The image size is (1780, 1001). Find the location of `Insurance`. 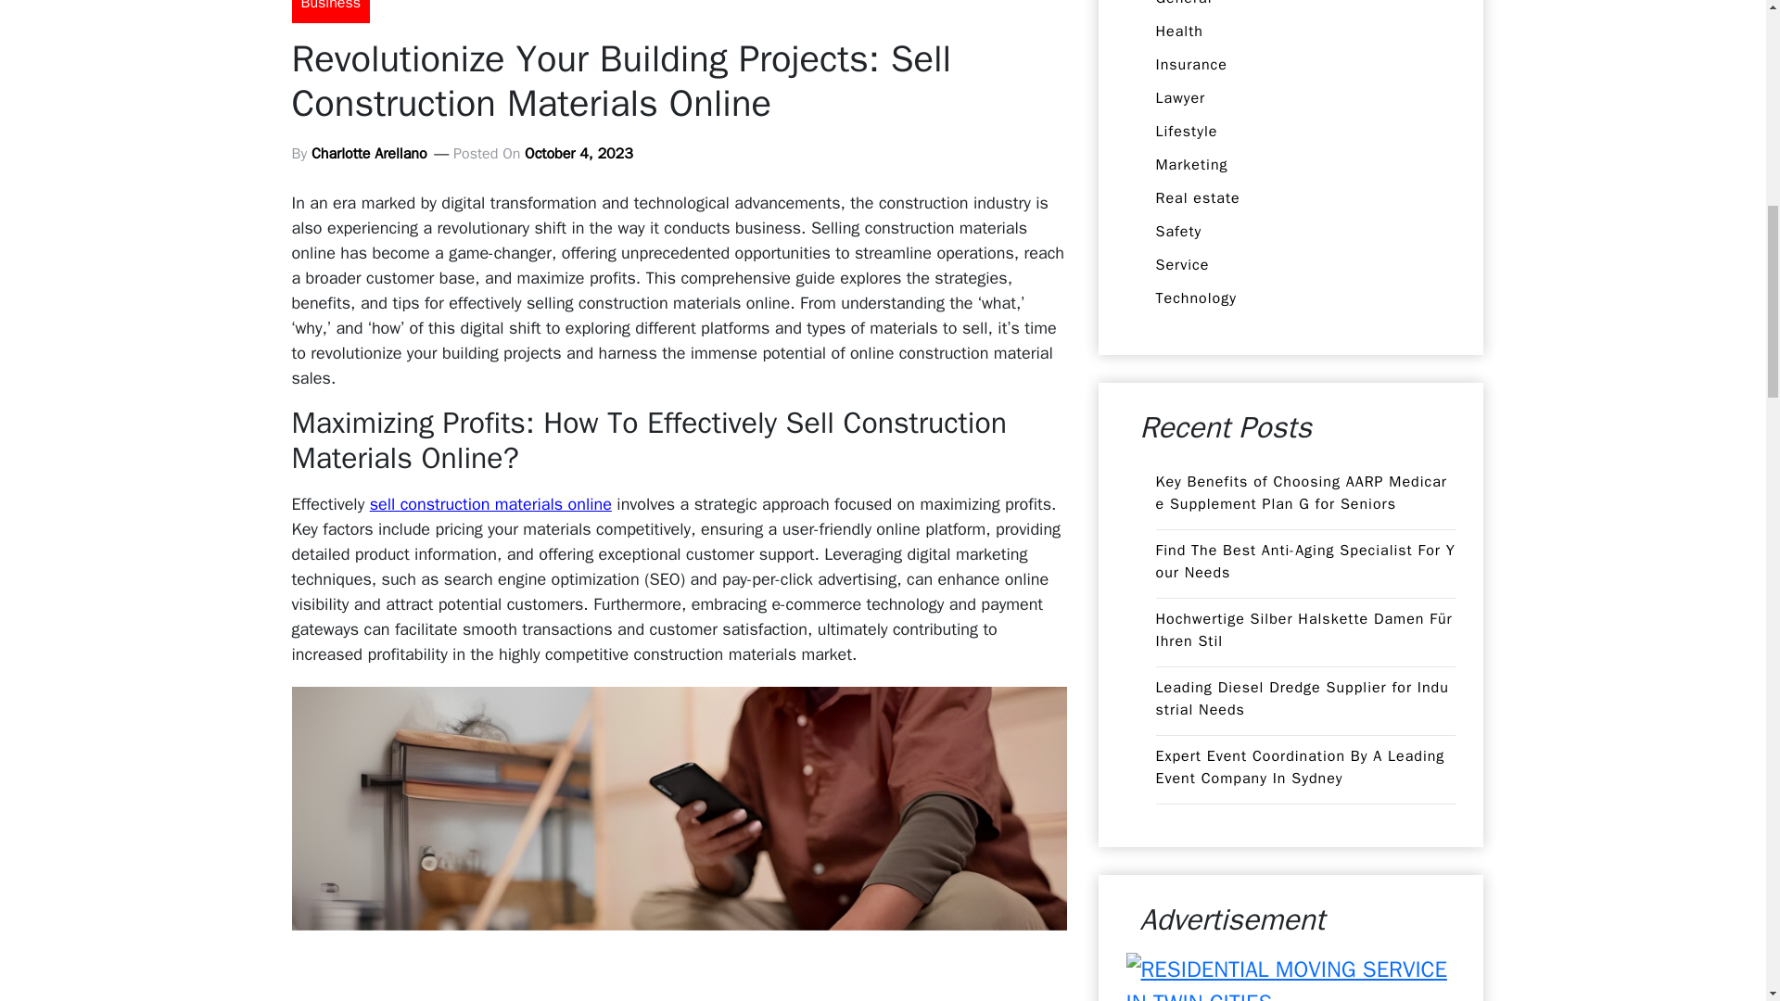

Insurance is located at coordinates (1190, 65).